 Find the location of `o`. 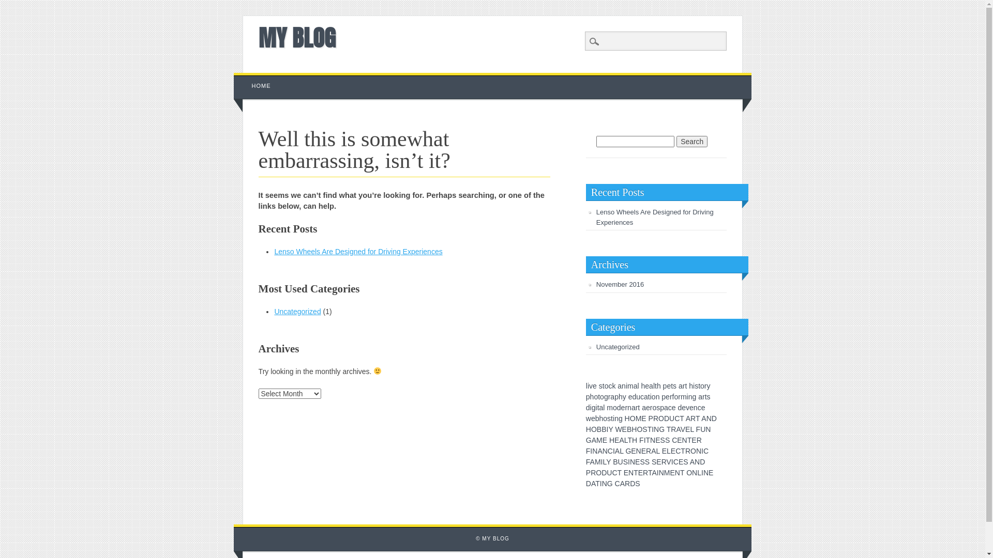

o is located at coordinates (654, 397).